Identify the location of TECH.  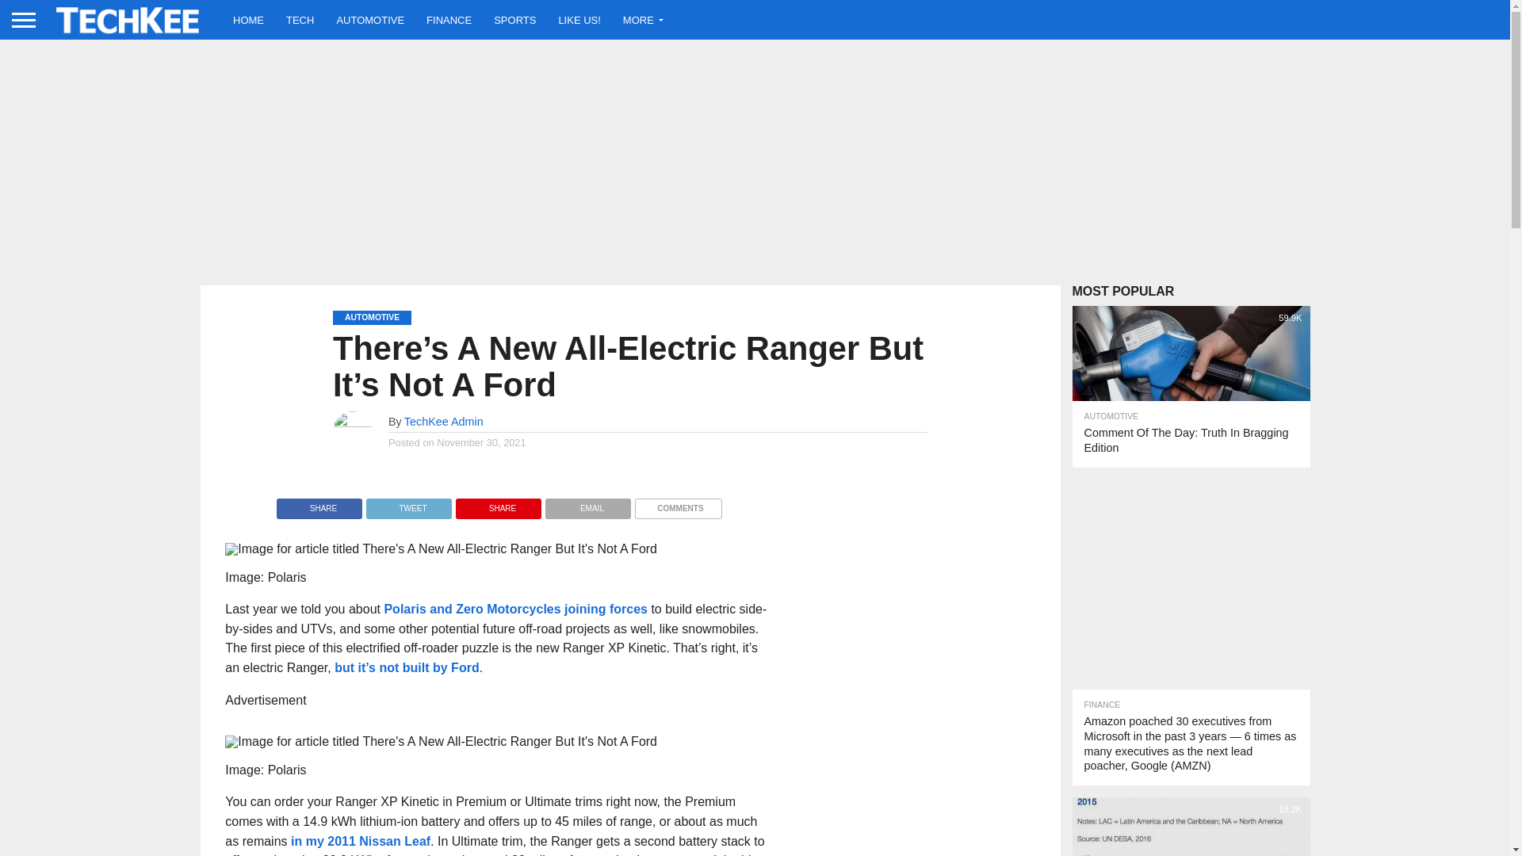
(300, 19).